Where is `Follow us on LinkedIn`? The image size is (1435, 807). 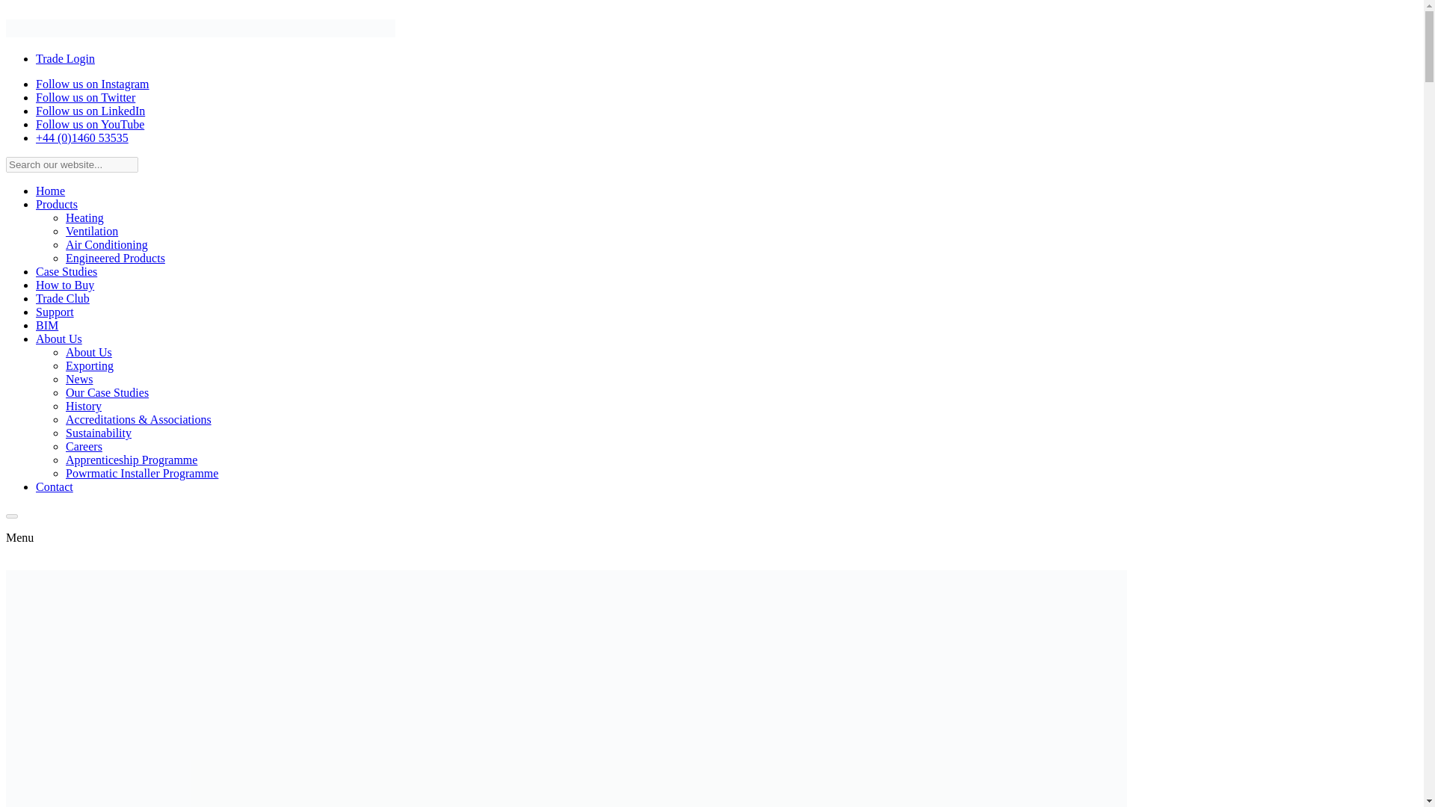
Follow us on LinkedIn is located at coordinates (90, 111).